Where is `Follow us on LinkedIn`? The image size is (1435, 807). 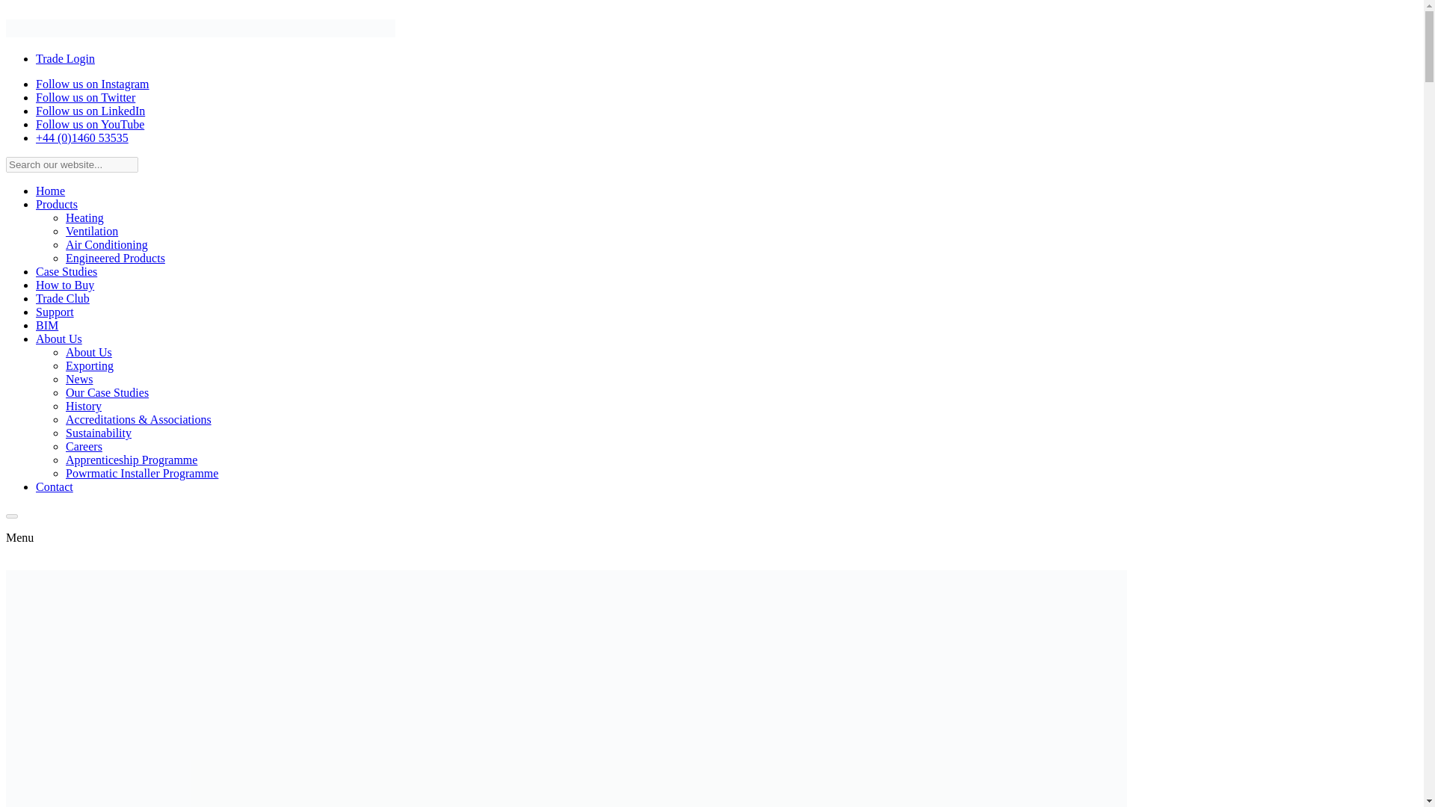
Follow us on LinkedIn is located at coordinates (90, 111).